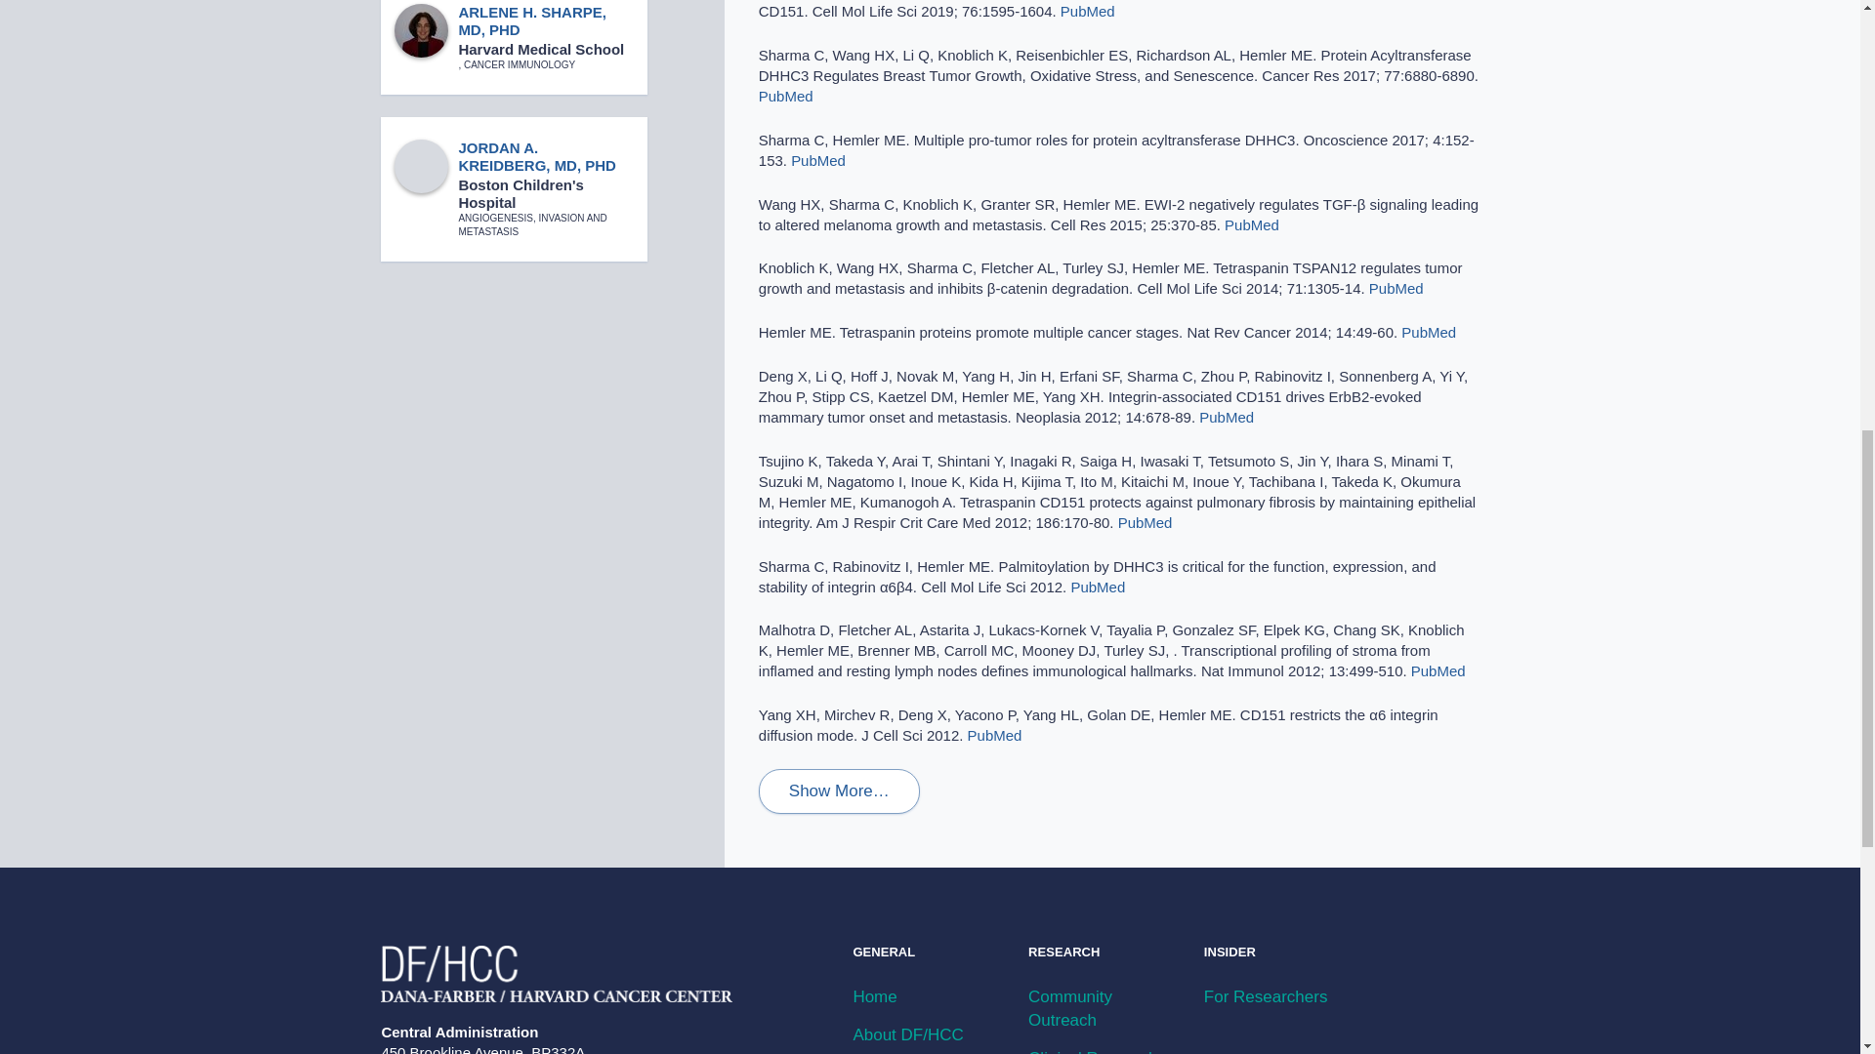  What do you see at coordinates (1227, 418) in the screenshot?
I see `PubMed` at bounding box center [1227, 418].